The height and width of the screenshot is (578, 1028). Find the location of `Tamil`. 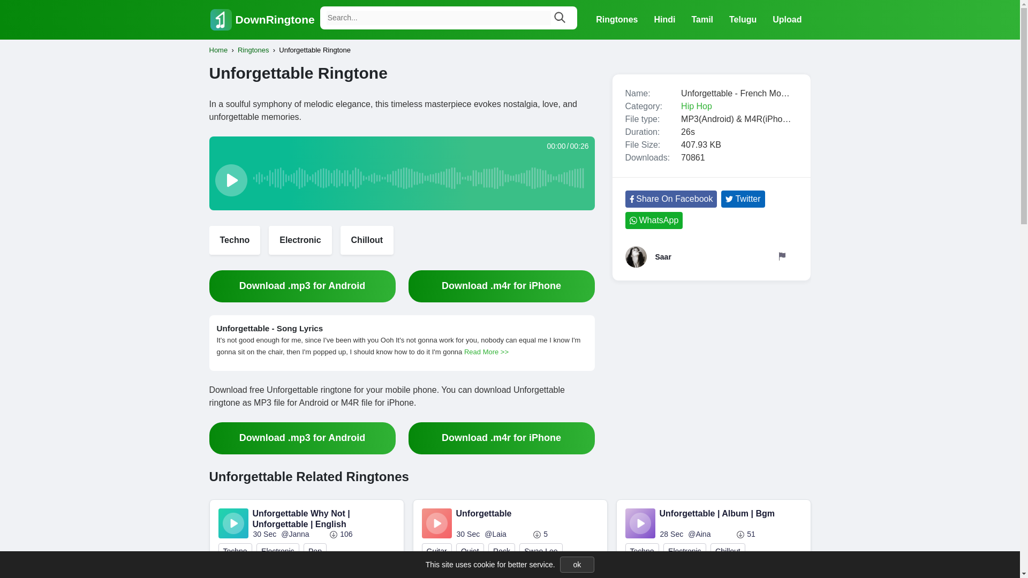

Tamil is located at coordinates (702, 19).